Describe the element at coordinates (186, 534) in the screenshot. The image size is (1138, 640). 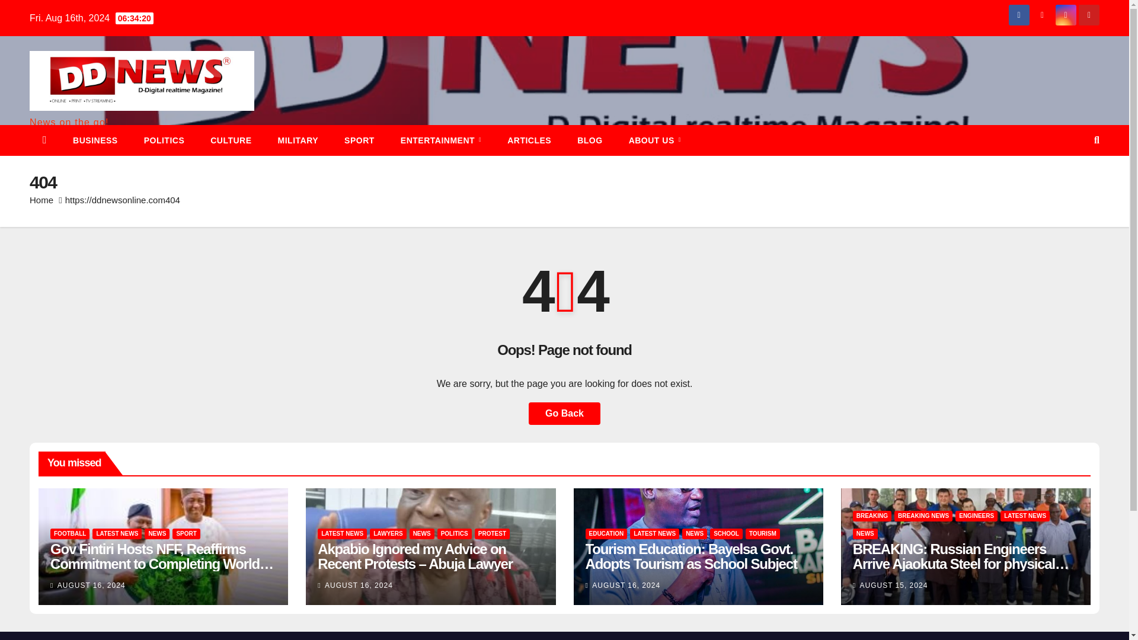
I see `SPORT` at that location.